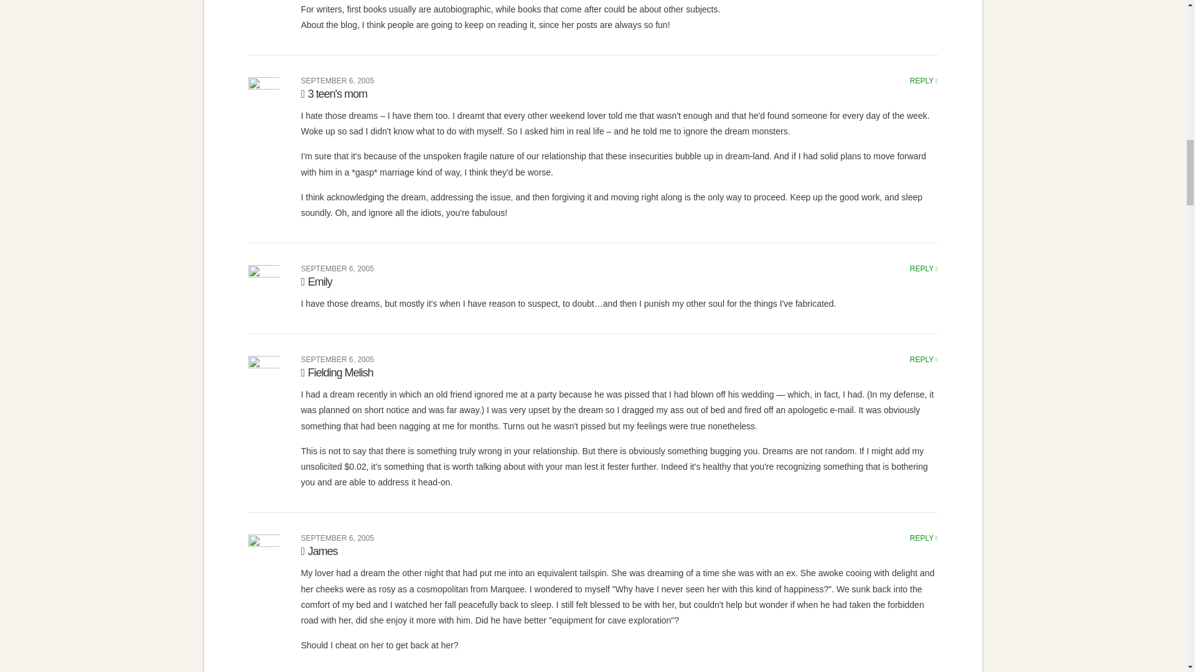 Image resolution: width=1195 pixels, height=672 pixels. What do you see at coordinates (337, 269) in the screenshot?
I see `SEPTEMBER 6, 2005` at bounding box center [337, 269].